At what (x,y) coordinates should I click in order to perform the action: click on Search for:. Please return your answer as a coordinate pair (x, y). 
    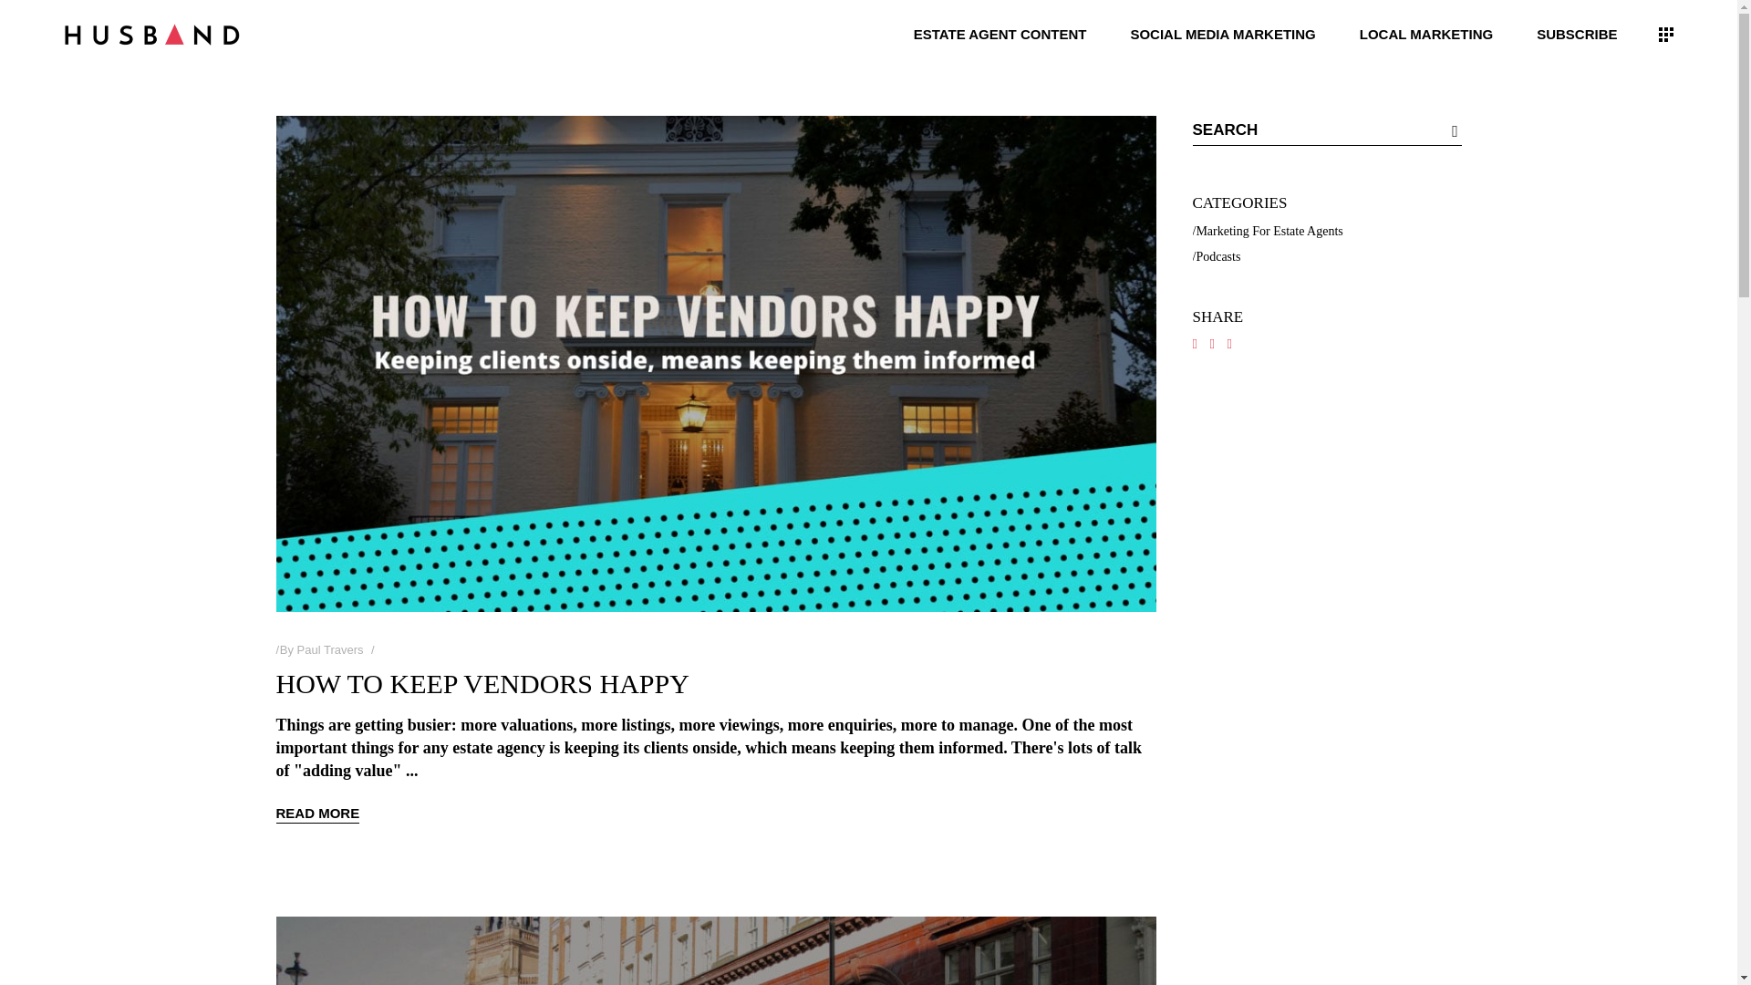
    Looking at the image, I should click on (1311, 130).